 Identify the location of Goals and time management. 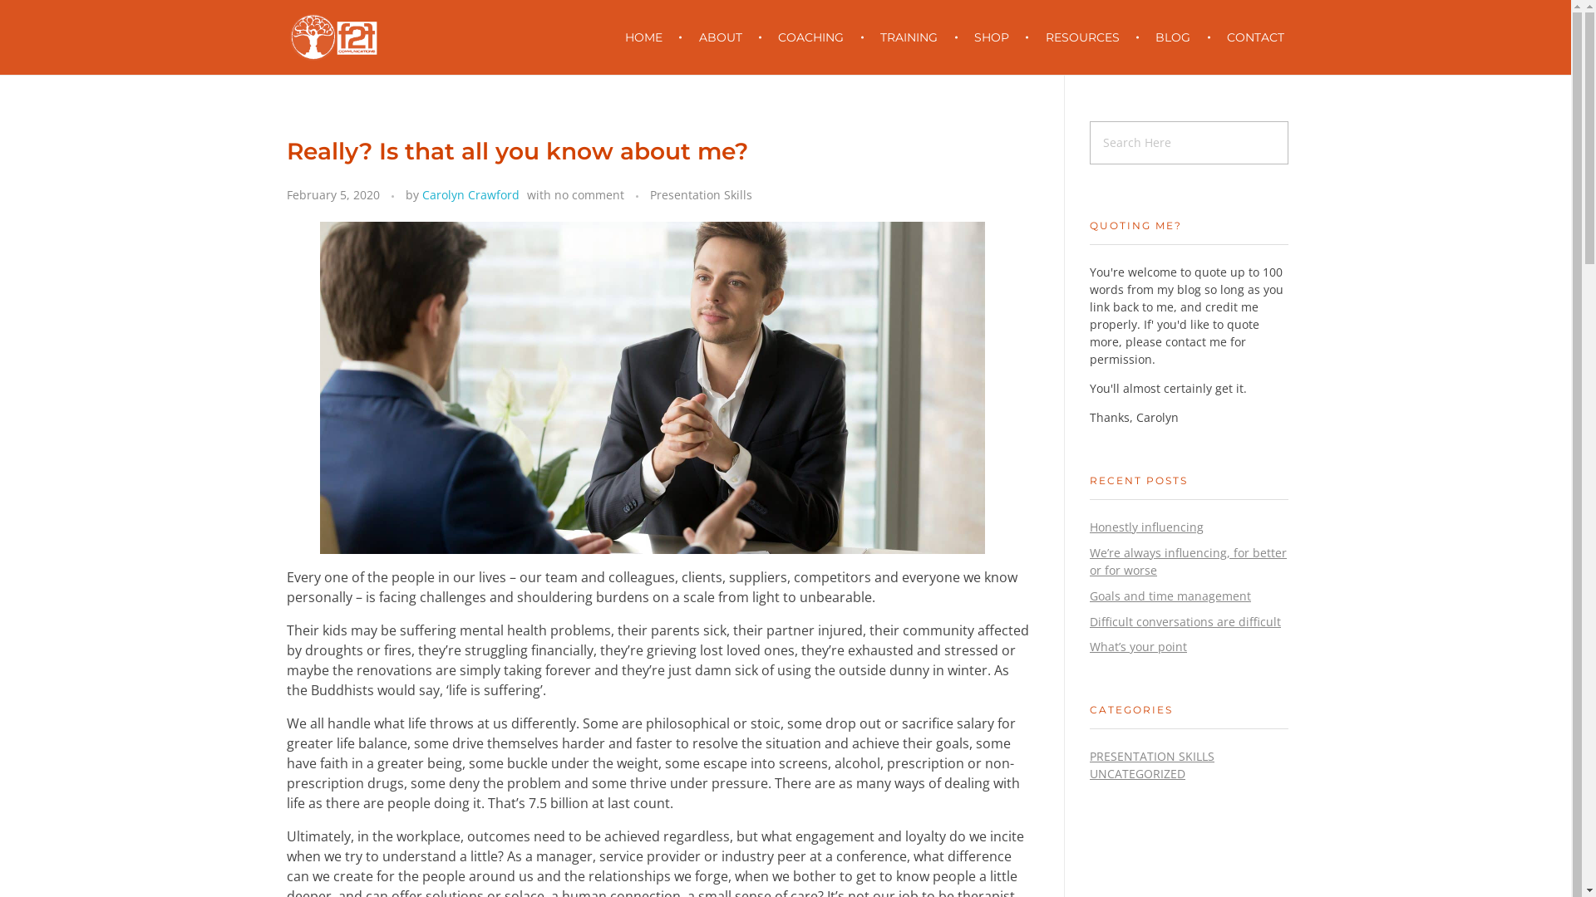
(1170, 596).